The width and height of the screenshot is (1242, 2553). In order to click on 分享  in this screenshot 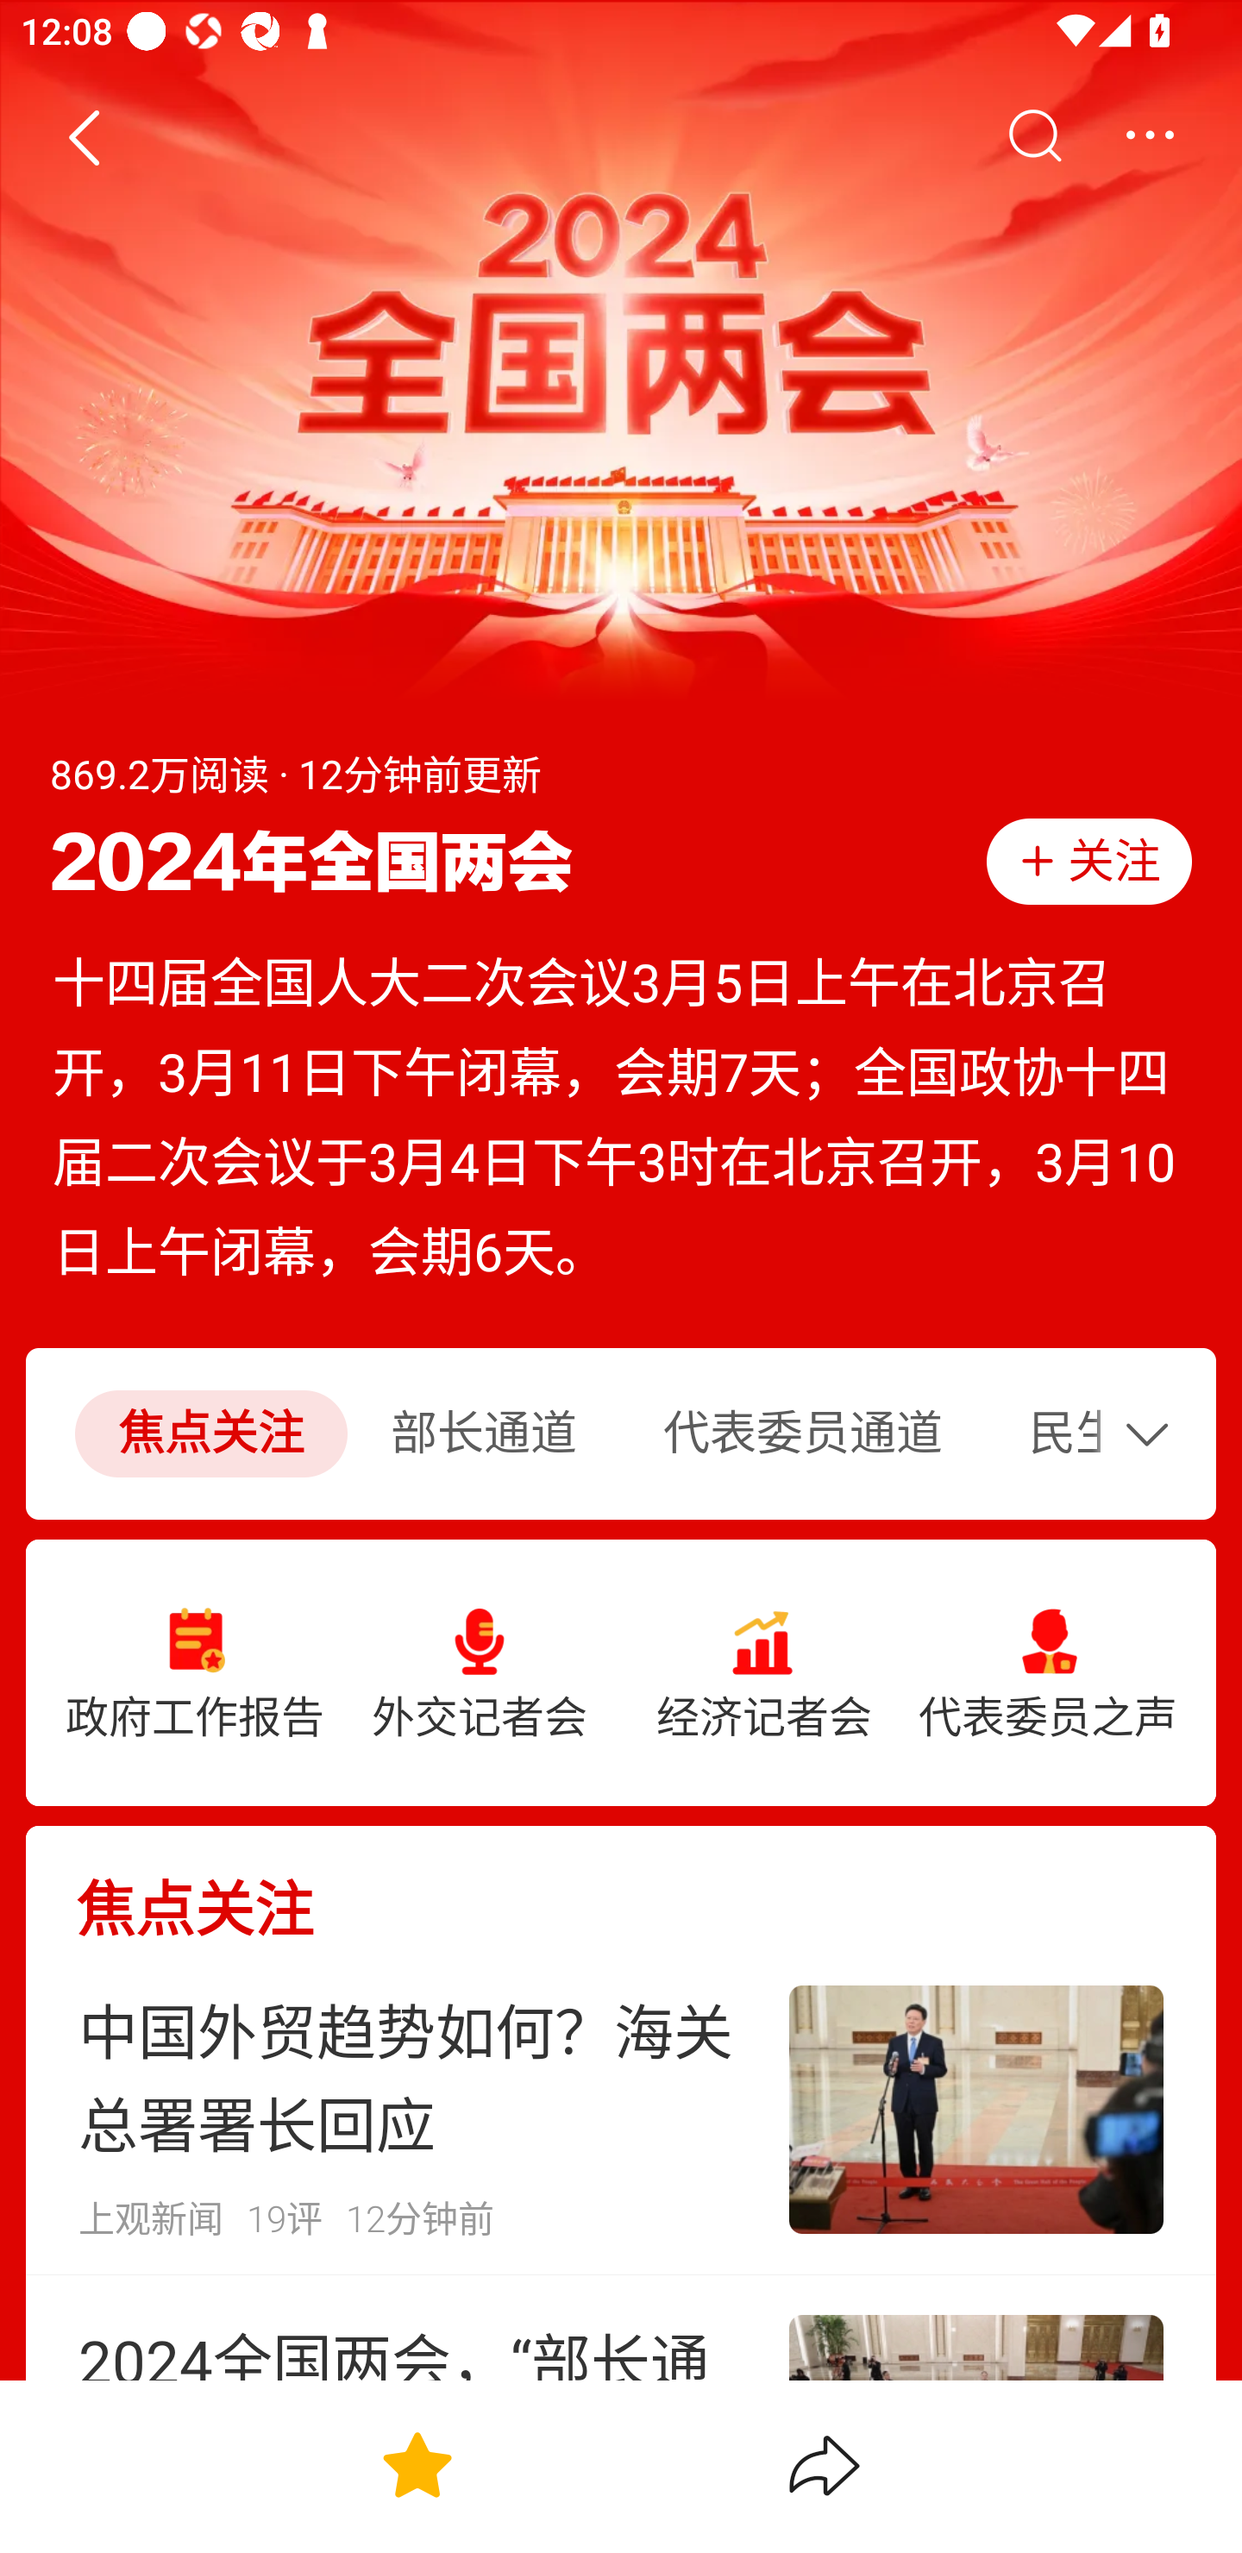, I will do `click(825, 2466)`.